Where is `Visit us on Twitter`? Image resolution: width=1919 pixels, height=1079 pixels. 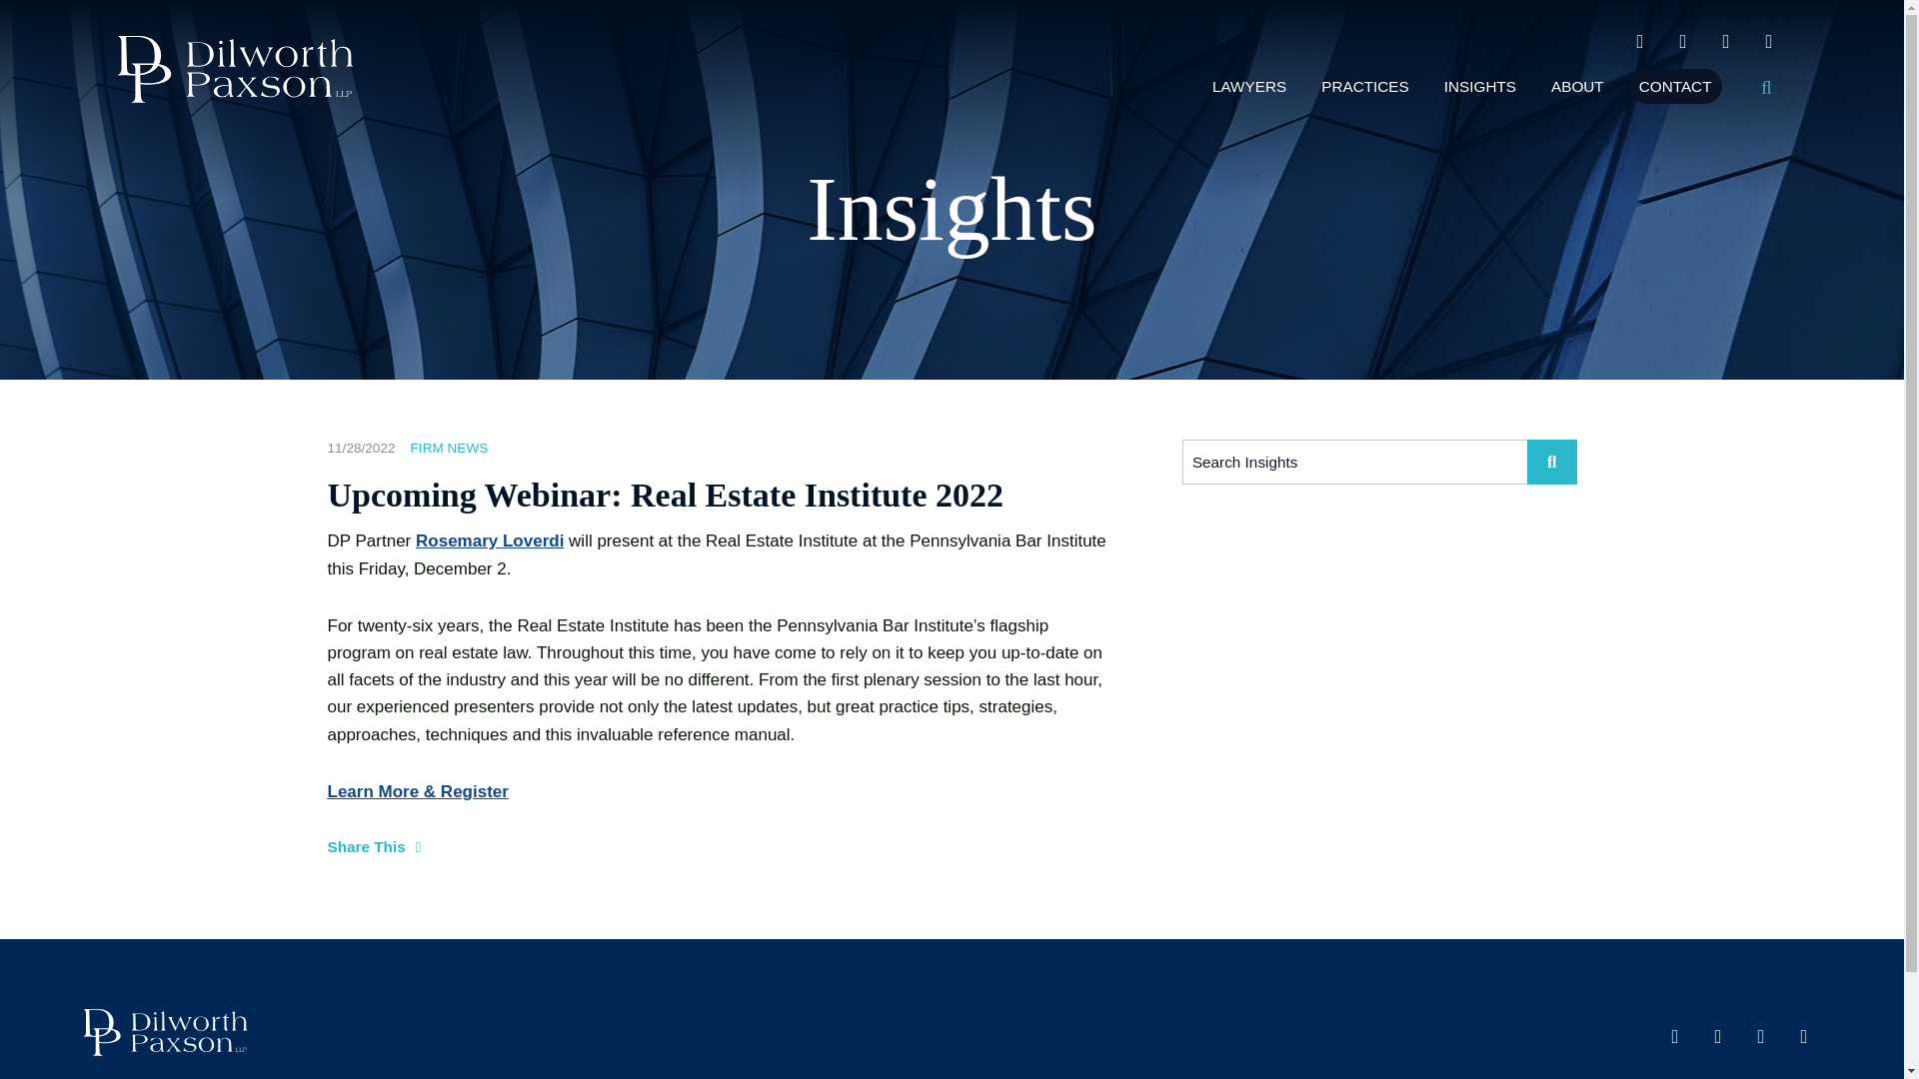
Visit us on Twitter is located at coordinates (1768, 42).